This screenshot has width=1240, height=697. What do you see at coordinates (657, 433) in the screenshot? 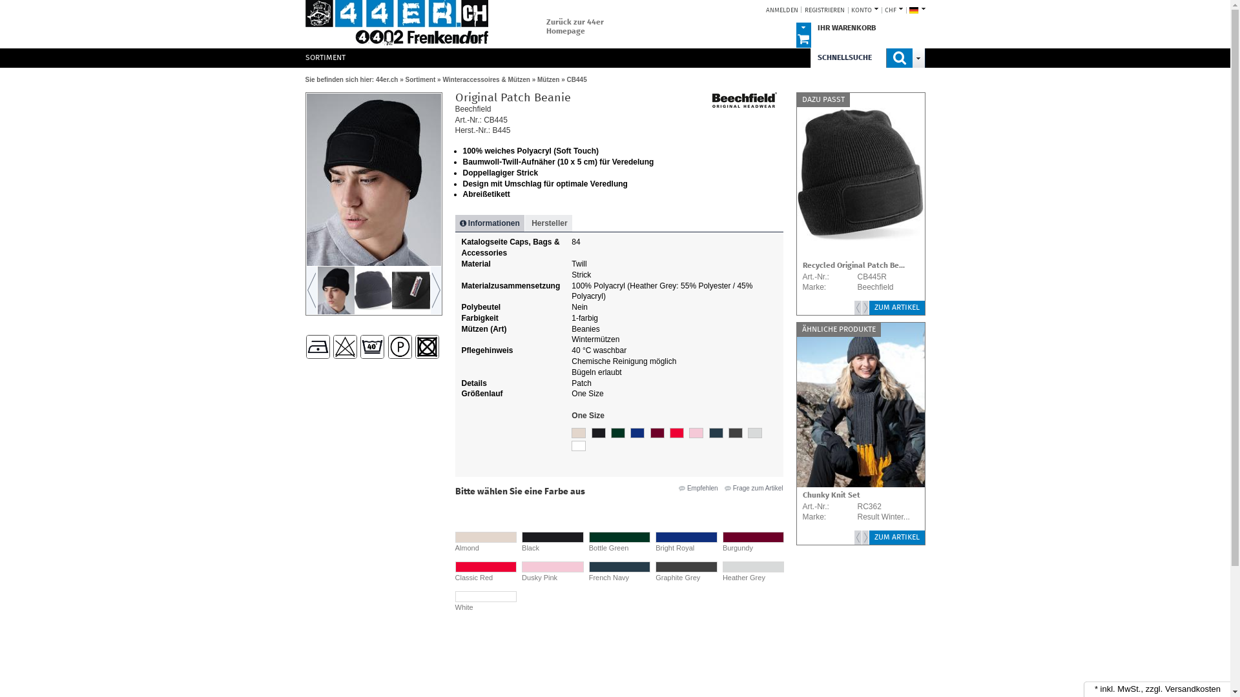
I see `Burgundy` at bounding box center [657, 433].